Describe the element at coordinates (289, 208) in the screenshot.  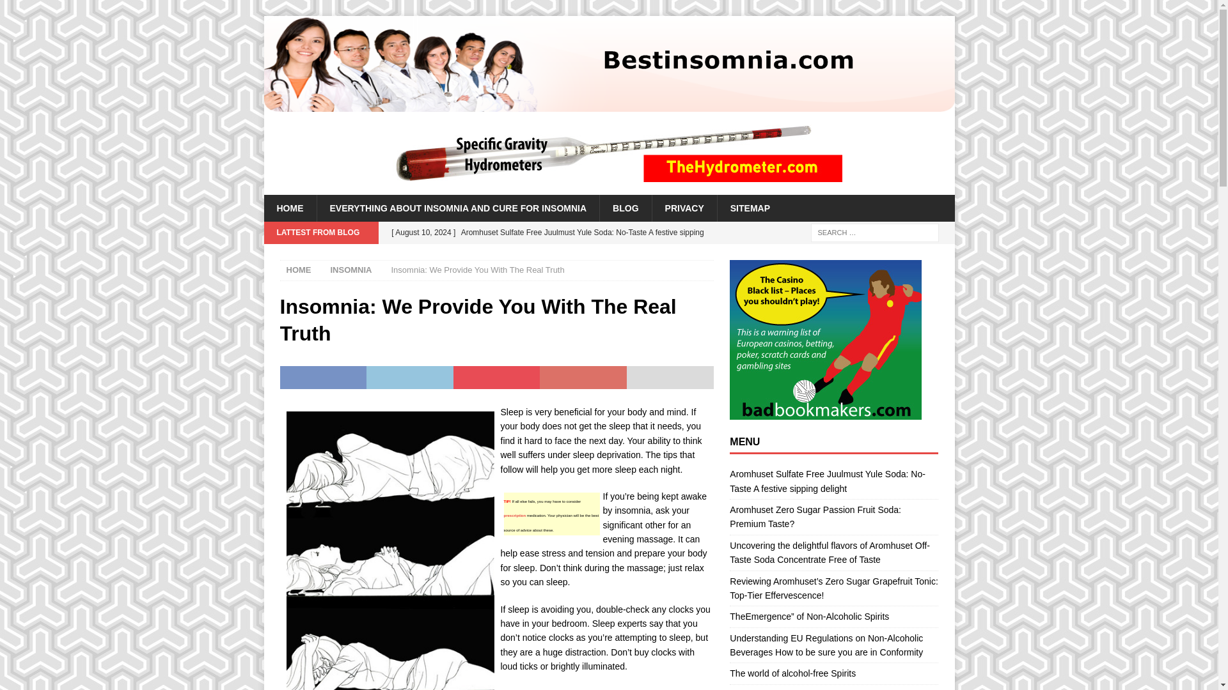
I see `HOME` at that location.